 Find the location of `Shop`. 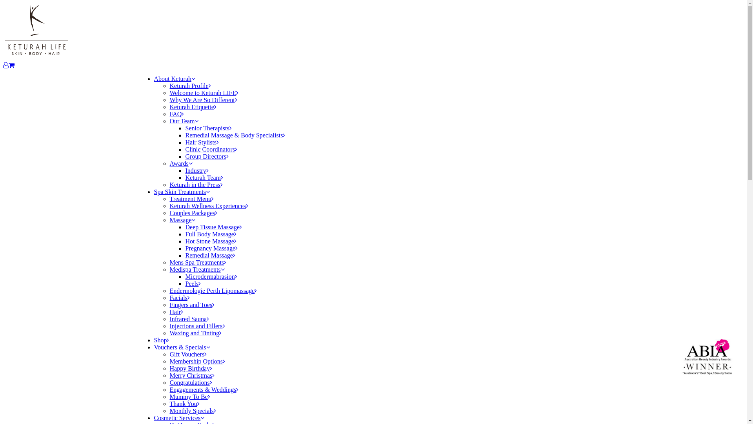

Shop is located at coordinates (162, 340).